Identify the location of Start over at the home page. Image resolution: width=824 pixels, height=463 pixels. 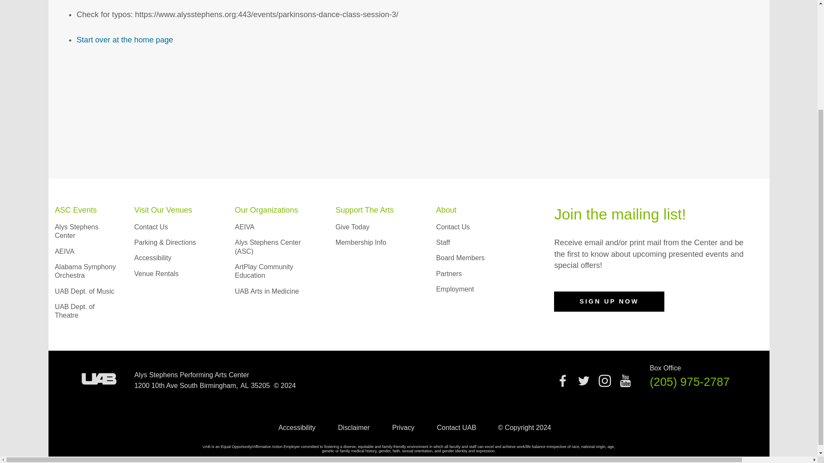
(124, 39).